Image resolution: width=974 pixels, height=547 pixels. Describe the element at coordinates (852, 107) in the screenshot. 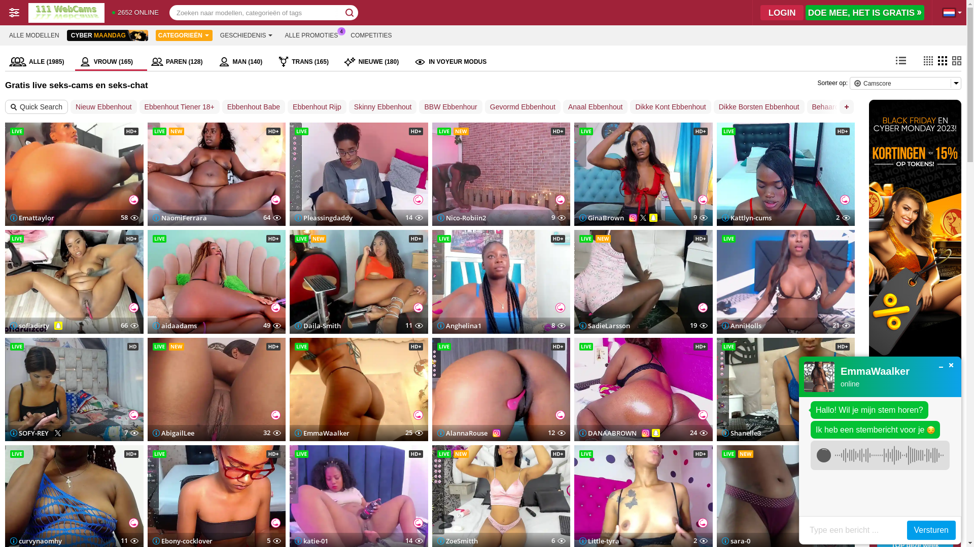

I see `Behaard Kutje Ebbenhout` at that location.